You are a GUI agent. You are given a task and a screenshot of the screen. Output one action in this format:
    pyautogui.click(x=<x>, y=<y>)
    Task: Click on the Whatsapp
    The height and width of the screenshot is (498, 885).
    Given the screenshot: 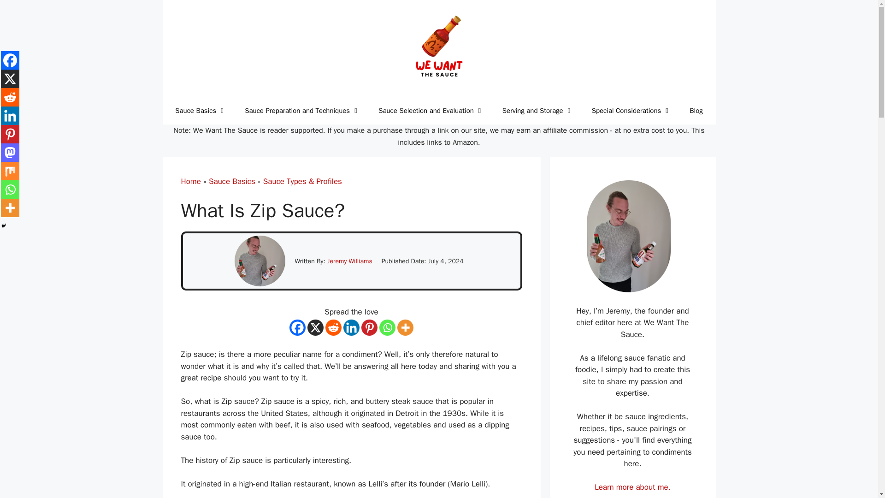 What is the action you would take?
    pyautogui.click(x=387, y=327)
    